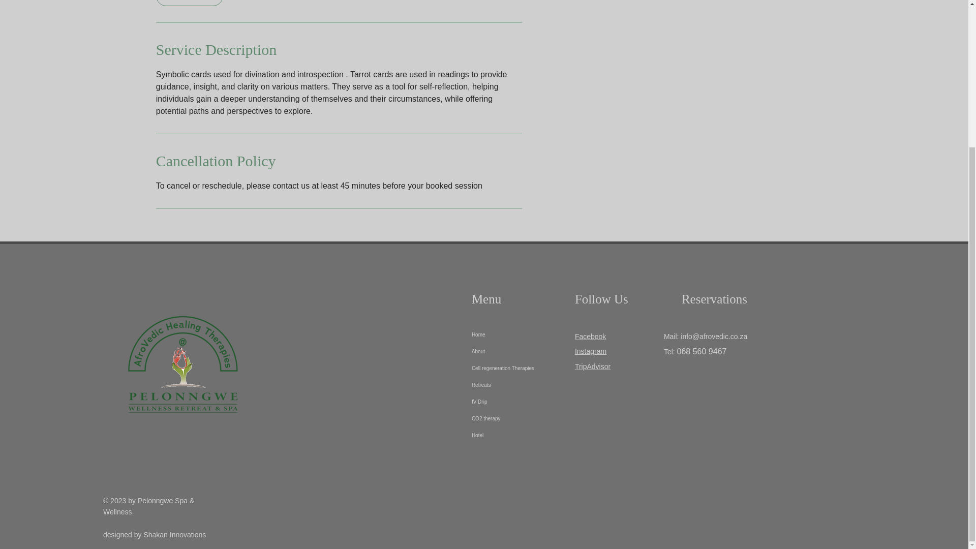 Image resolution: width=976 pixels, height=549 pixels. I want to click on CO2 therapy, so click(513, 418).